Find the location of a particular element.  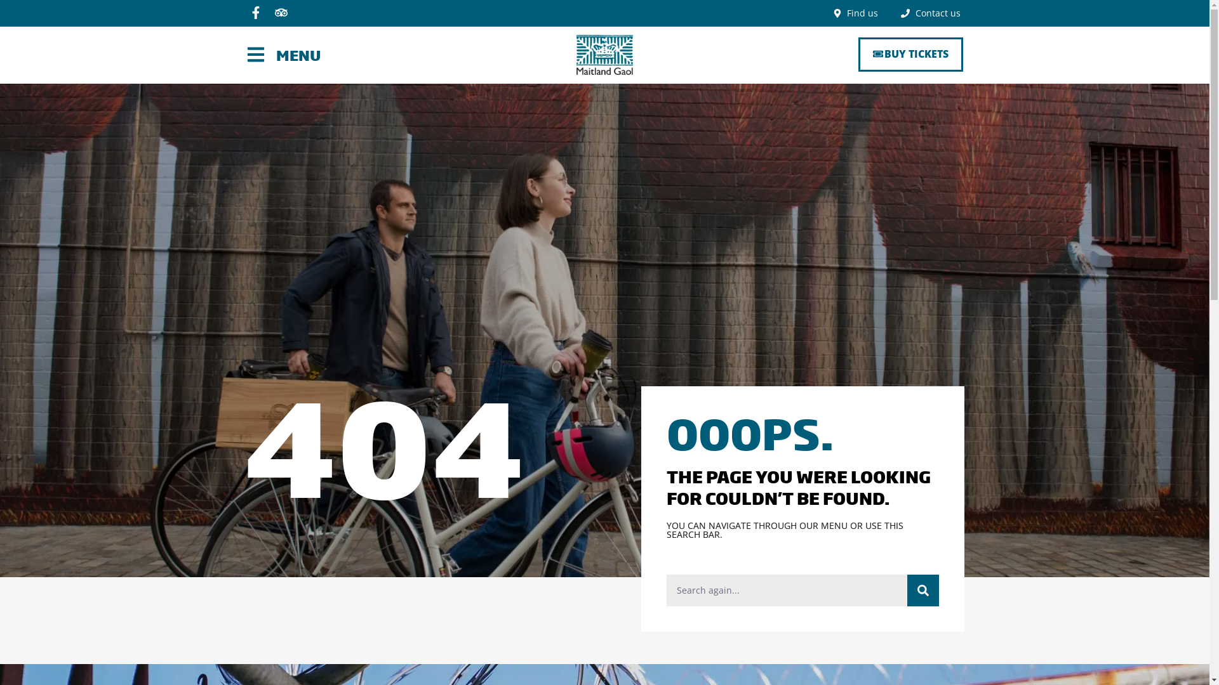

Contact us is located at coordinates (931, 13).